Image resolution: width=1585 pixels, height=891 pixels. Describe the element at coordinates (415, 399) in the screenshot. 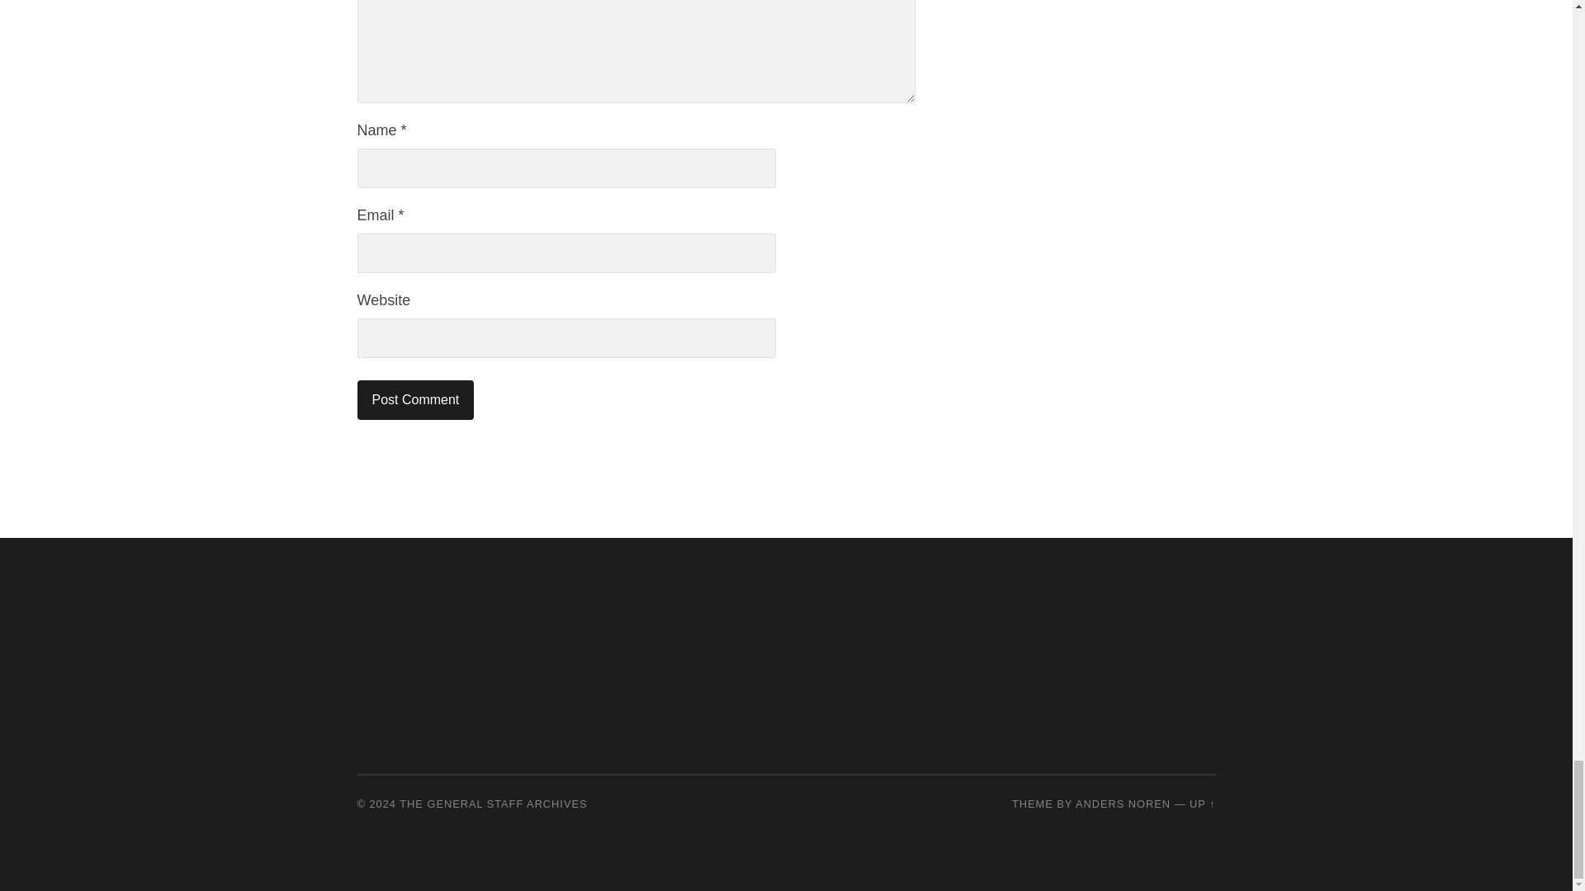

I see `Post Comment` at that location.